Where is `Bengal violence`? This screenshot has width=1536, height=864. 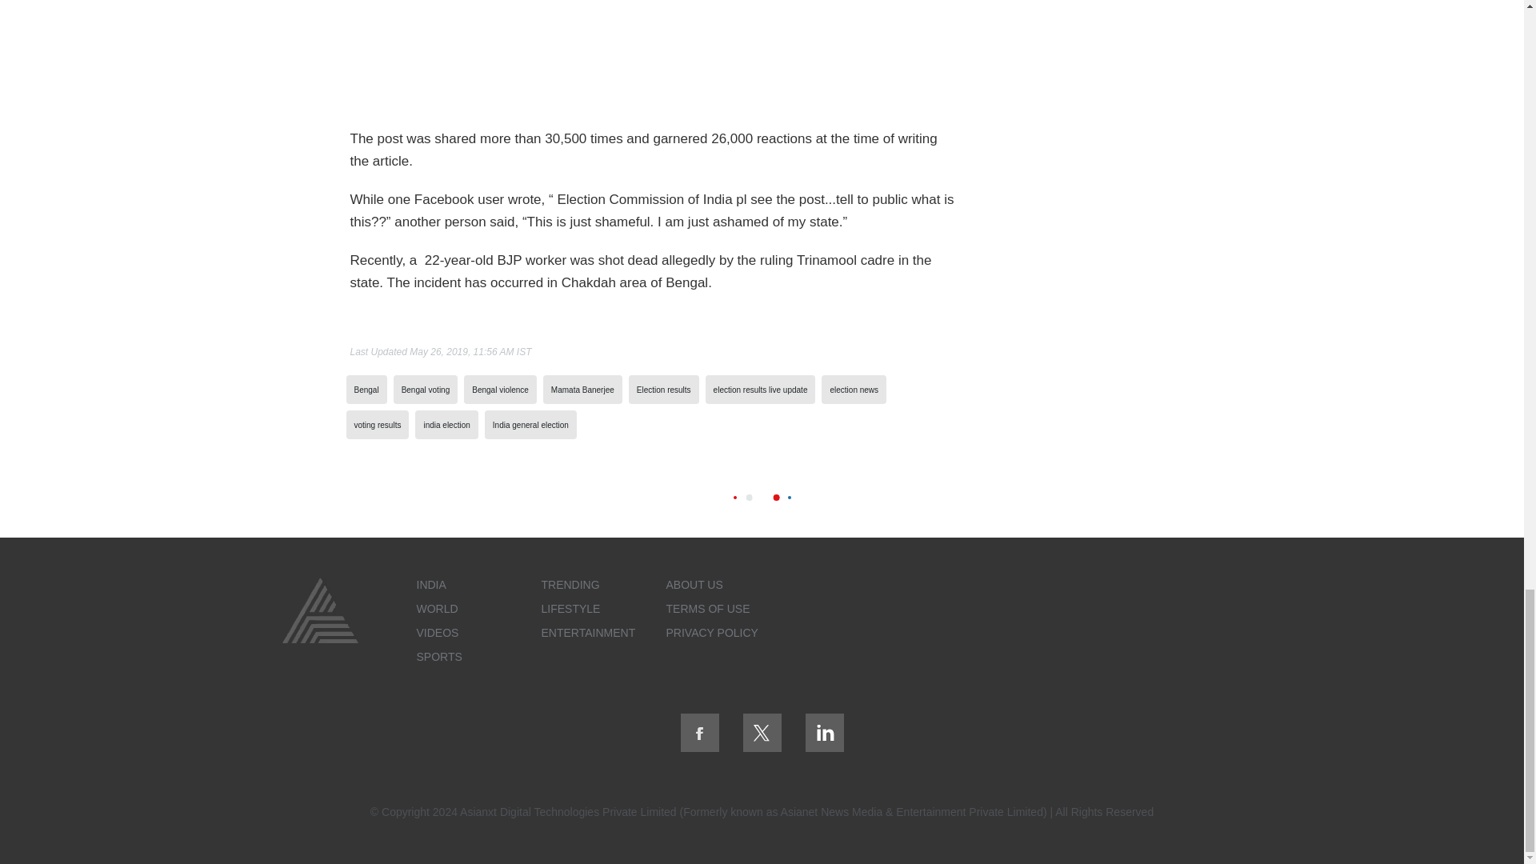 Bengal violence is located at coordinates (499, 389).